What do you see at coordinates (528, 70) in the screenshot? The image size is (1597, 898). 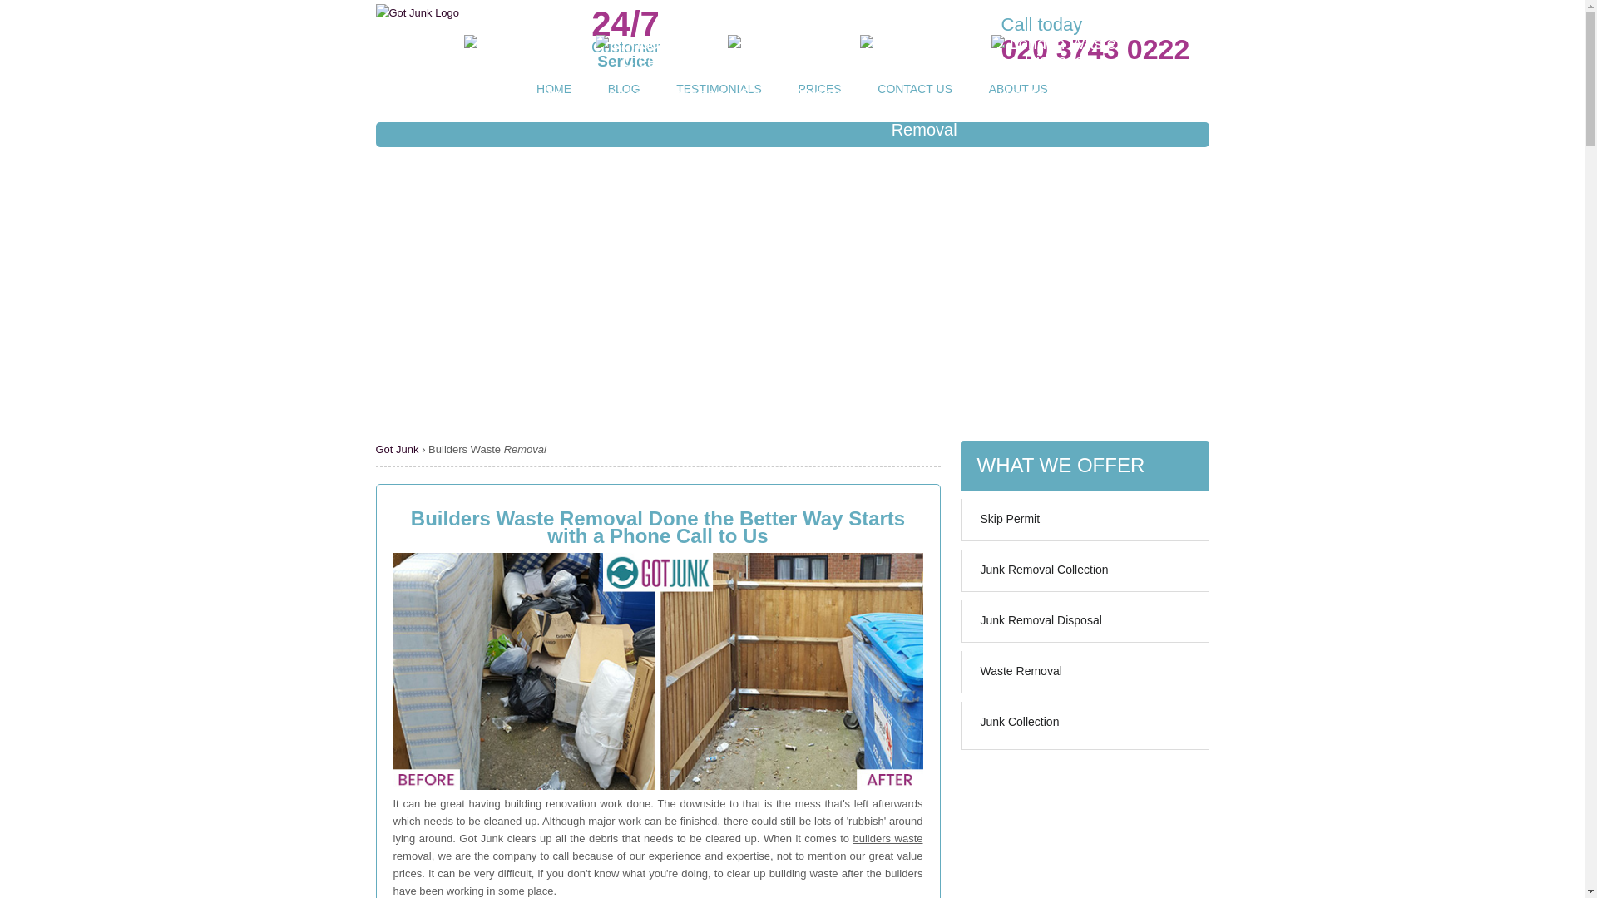 I see `Skip Hire` at bounding box center [528, 70].